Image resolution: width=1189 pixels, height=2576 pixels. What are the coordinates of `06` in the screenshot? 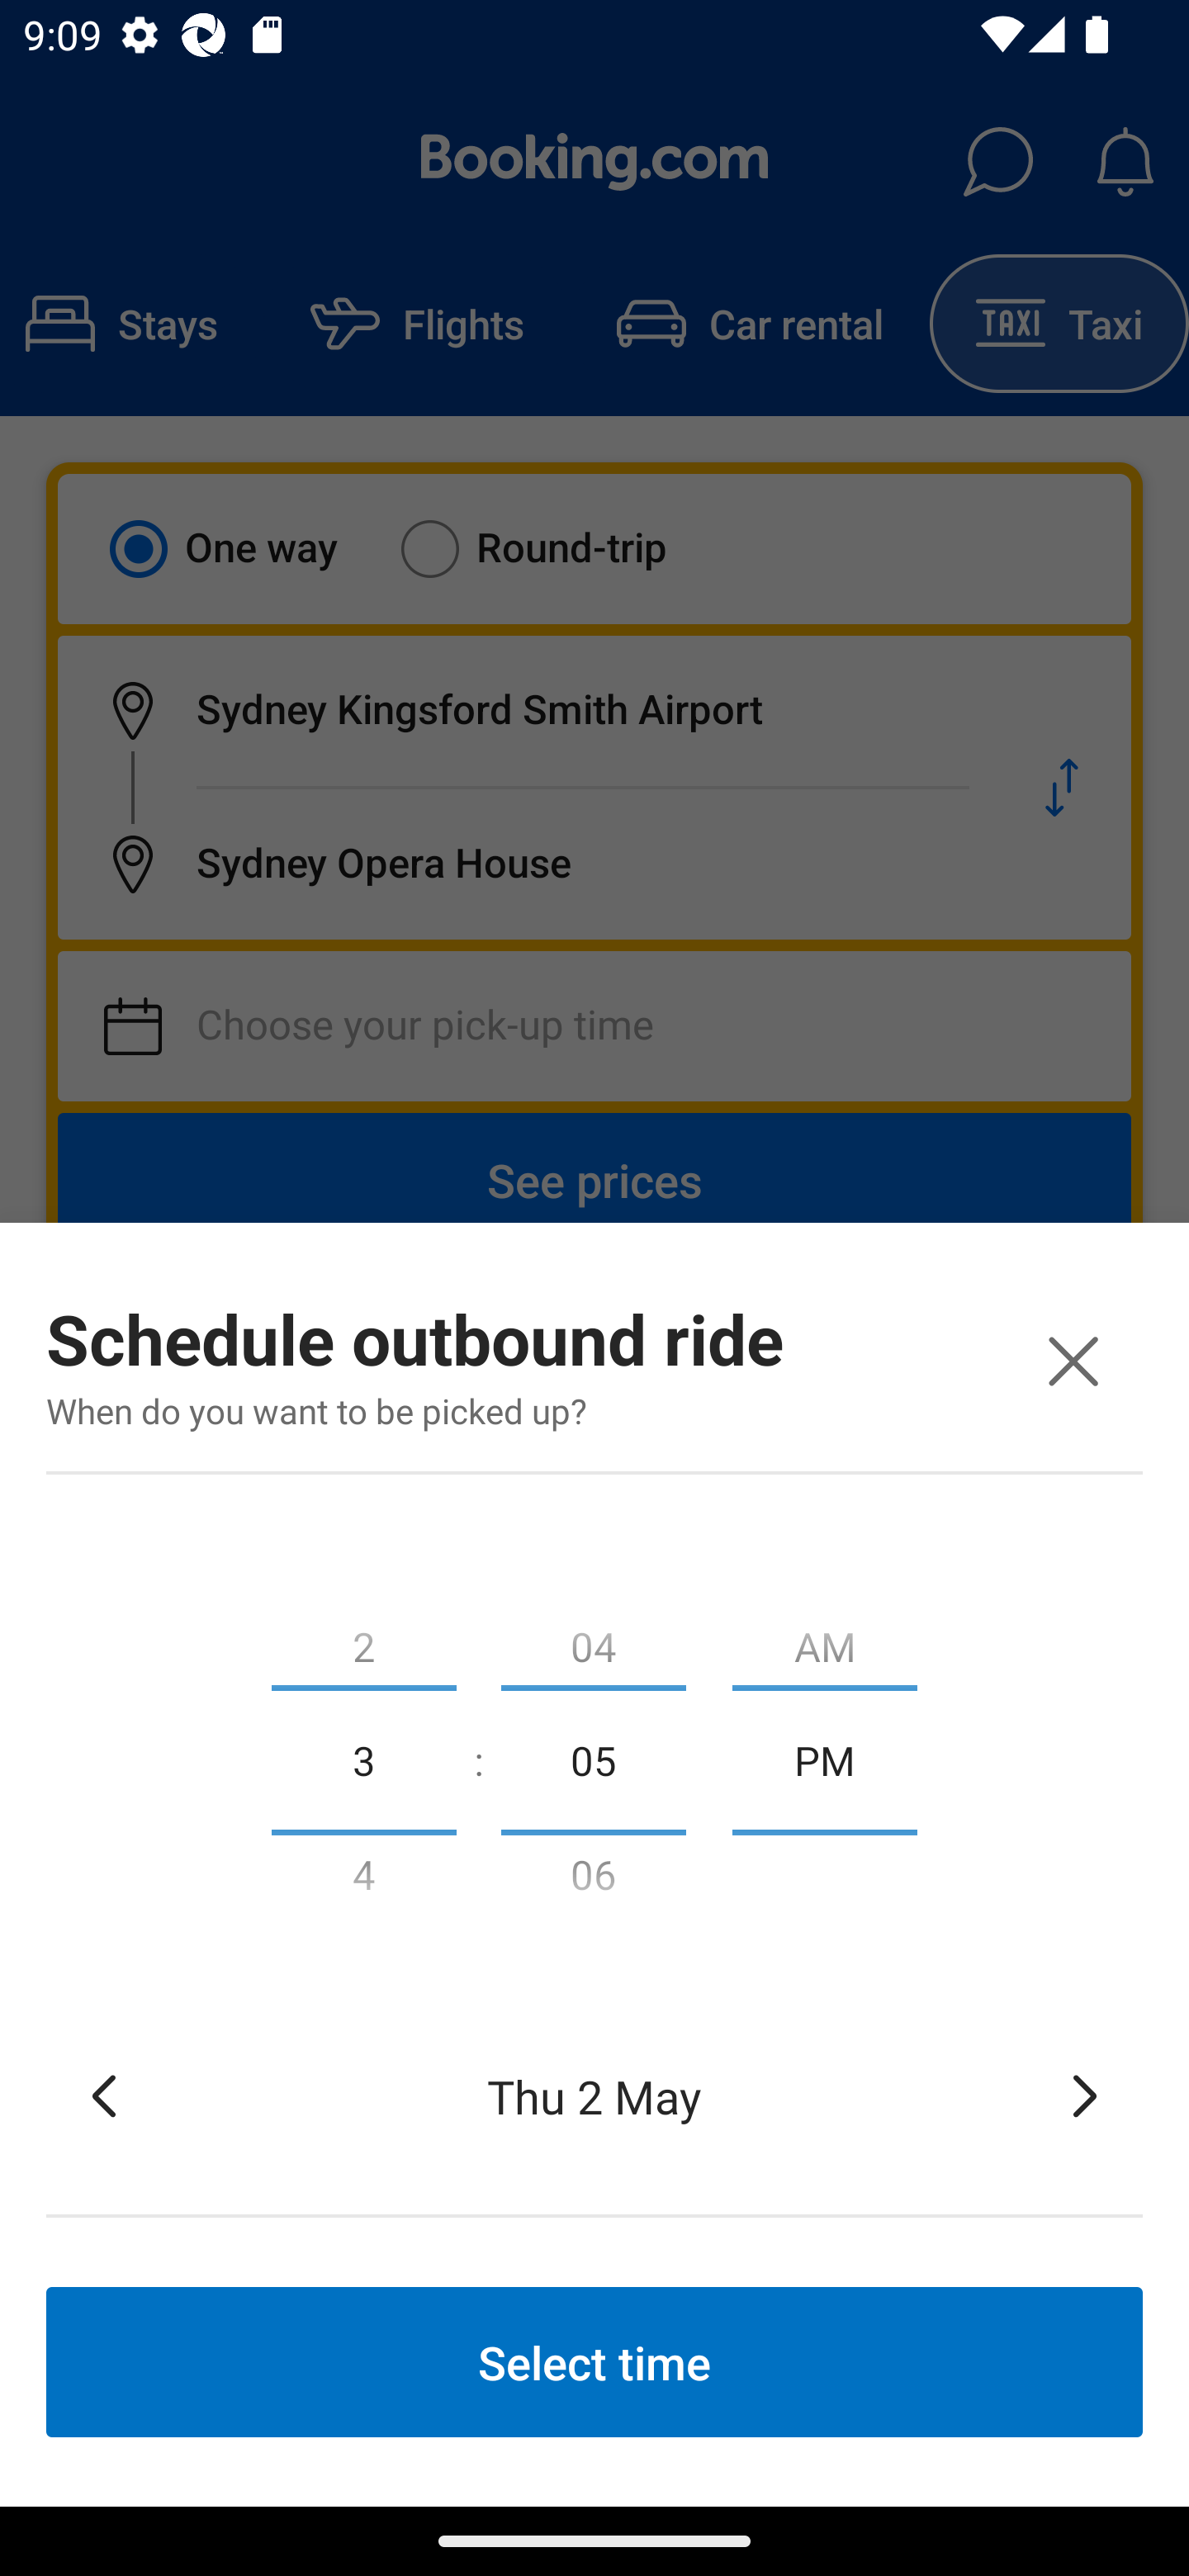 It's located at (593, 1881).